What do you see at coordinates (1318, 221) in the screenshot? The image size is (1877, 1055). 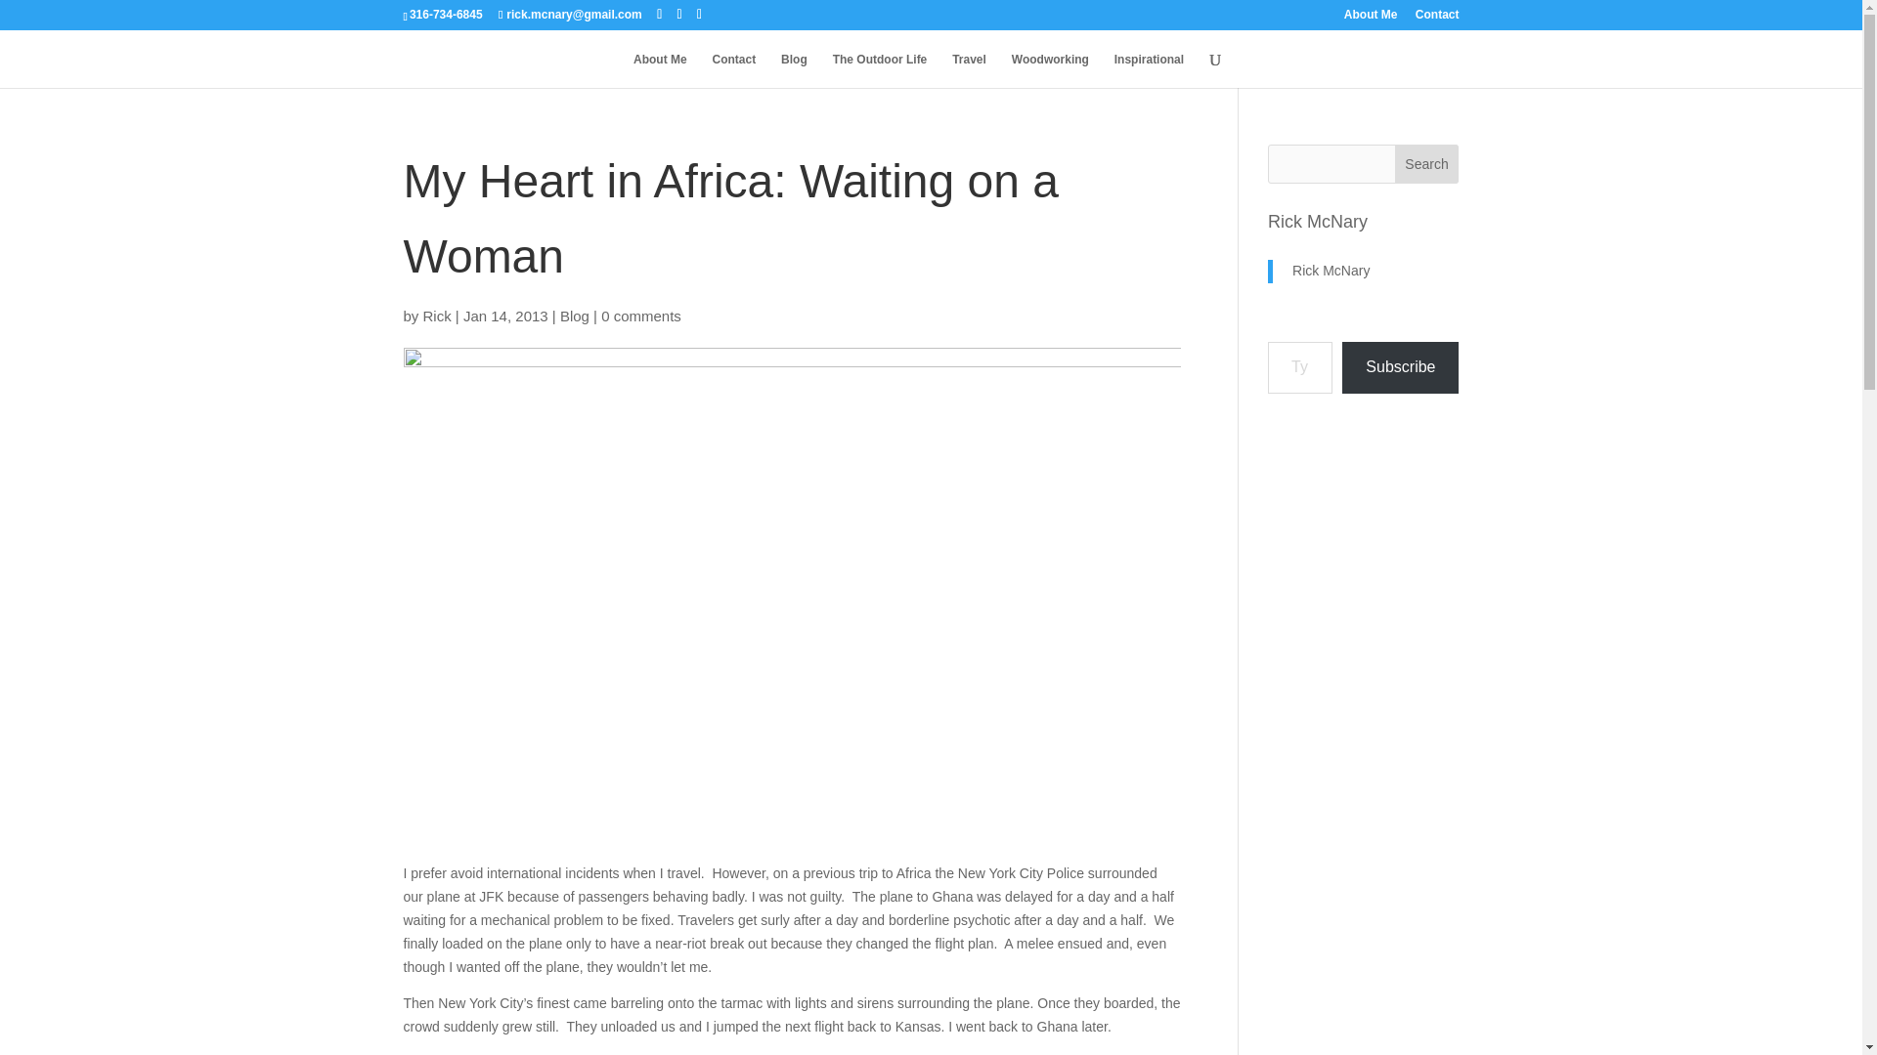 I see `Rick McNary` at bounding box center [1318, 221].